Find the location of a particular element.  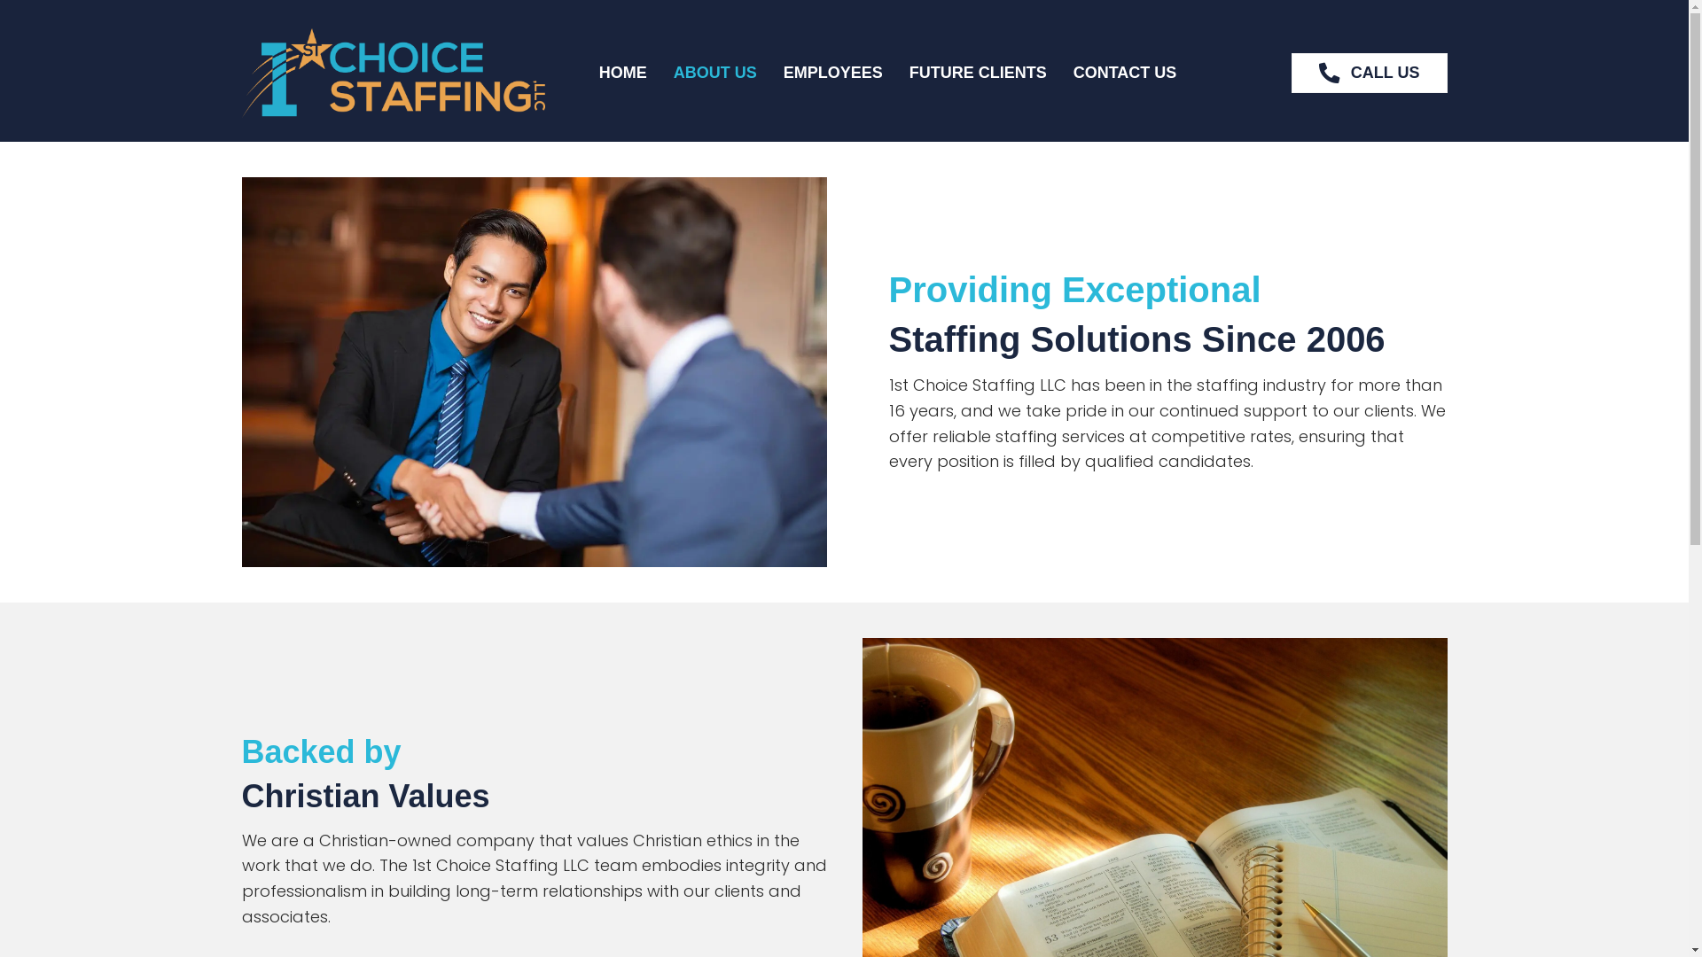

fm=f_DddEy9w is located at coordinates (534, 372).